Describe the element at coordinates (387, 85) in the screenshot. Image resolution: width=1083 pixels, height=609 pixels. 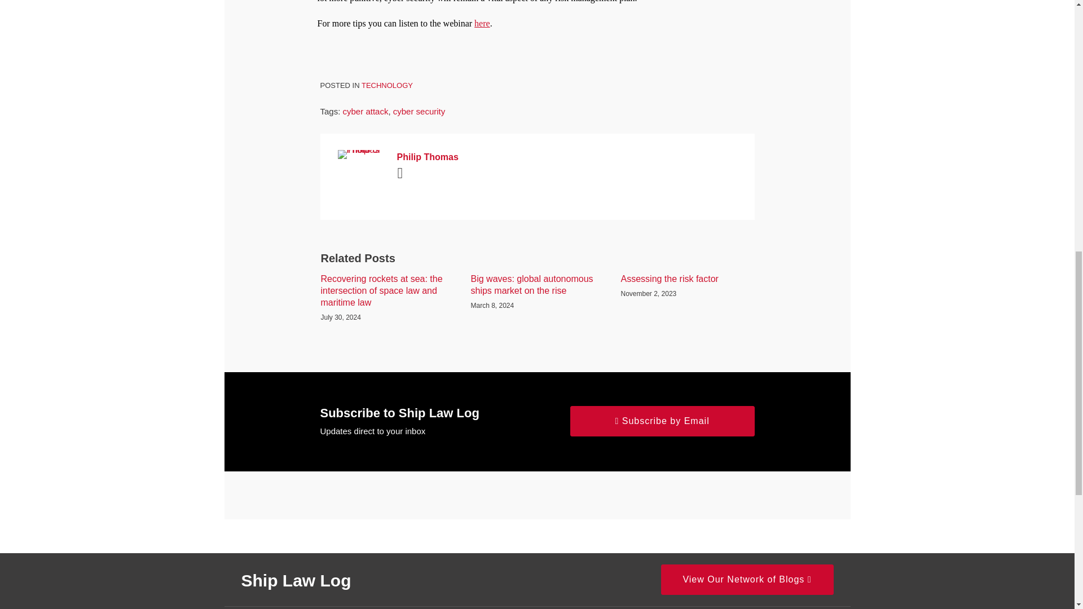
I see `TECHNOLOGY` at that location.